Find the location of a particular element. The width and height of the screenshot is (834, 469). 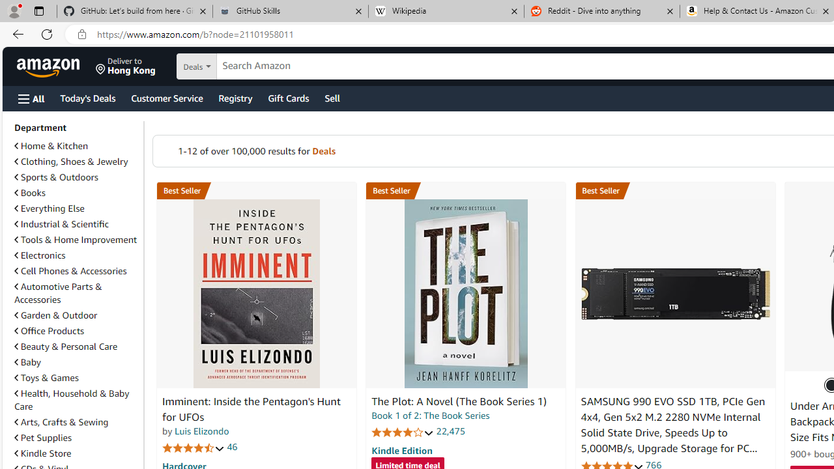

4.7 out of 5 stars is located at coordinates (194, 447).